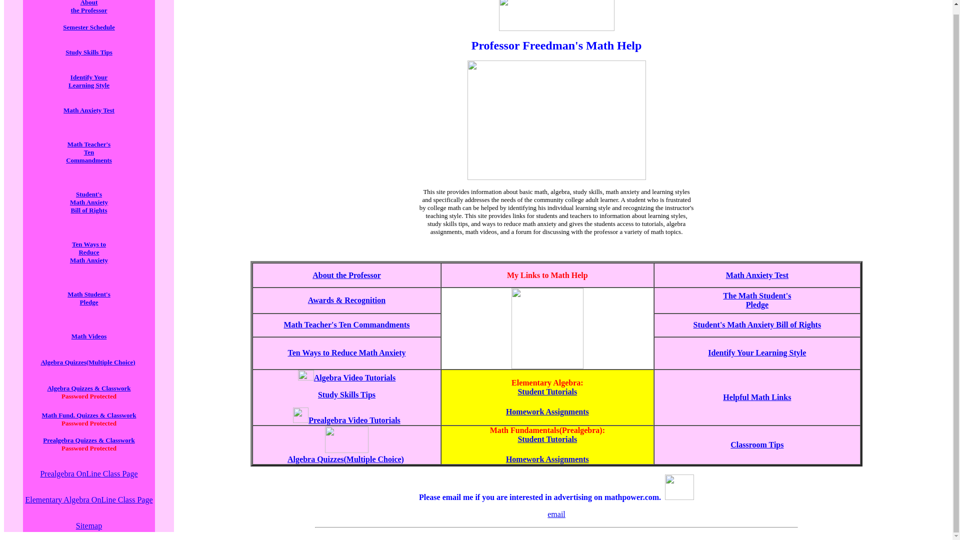 The height and width of the screenshot is (540, 960). What do you see at coordinates (88, 80) in the screenshot?
I see `Study Skills Tips` at bounding box center [88, 80].